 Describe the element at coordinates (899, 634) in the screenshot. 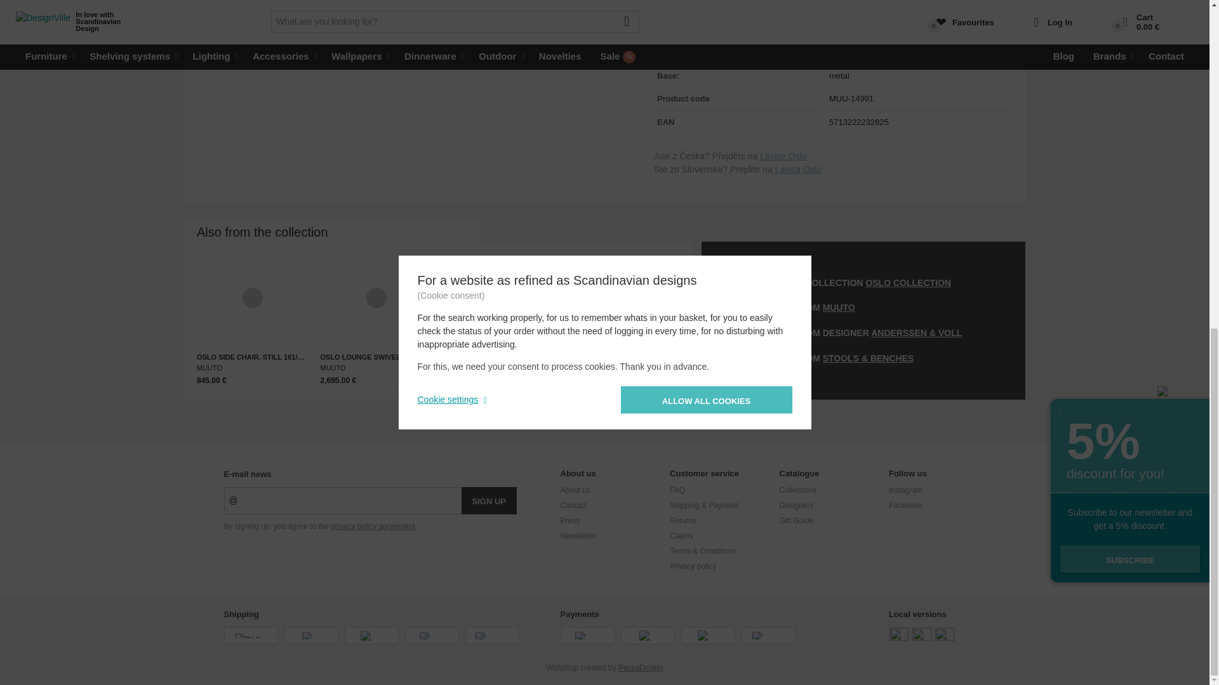

I see `DesignVille.cz` at that location.